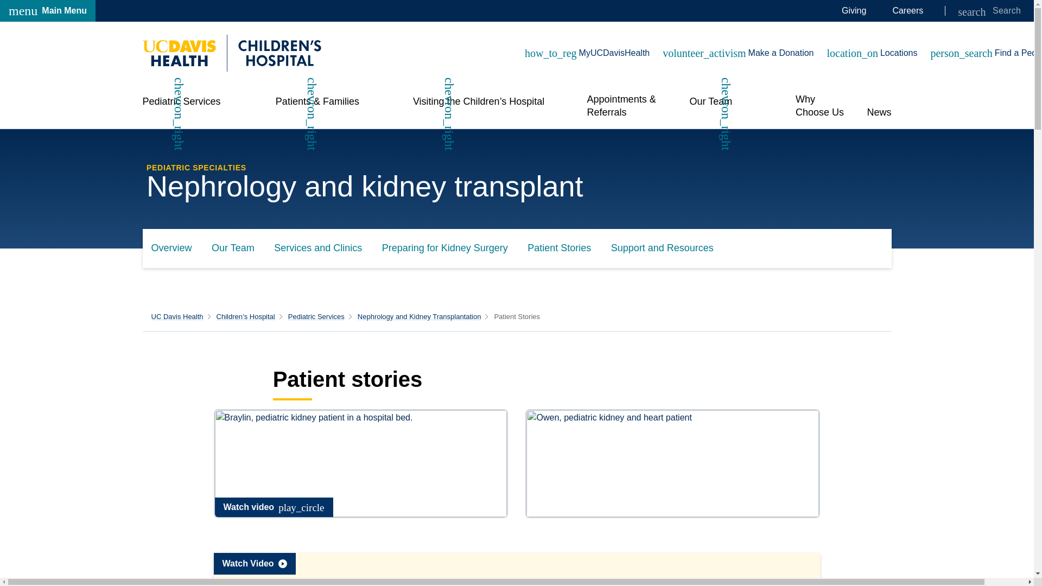  Describe the element at coordinates (907, 11) in the screenshot. I see `Giving` at that location.